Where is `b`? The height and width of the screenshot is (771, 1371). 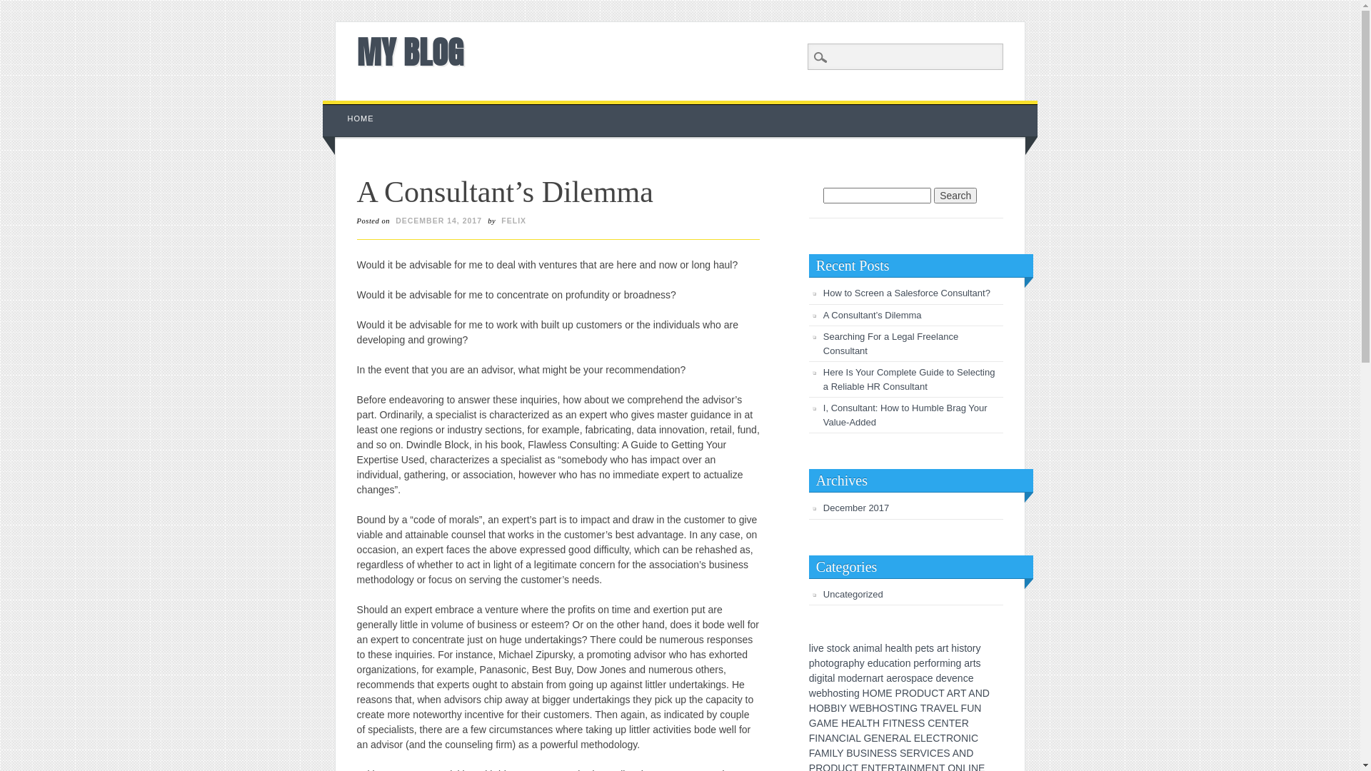
b is located at coordinates (825, 693).